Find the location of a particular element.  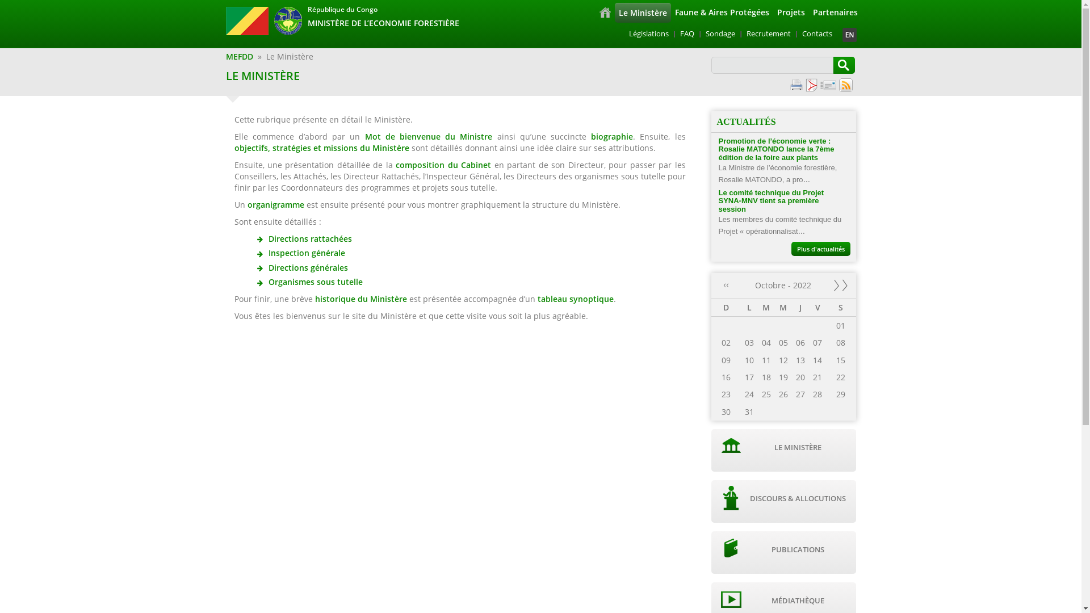

Mot de bienvenue du Ministre is located at coordinates (428, 136).